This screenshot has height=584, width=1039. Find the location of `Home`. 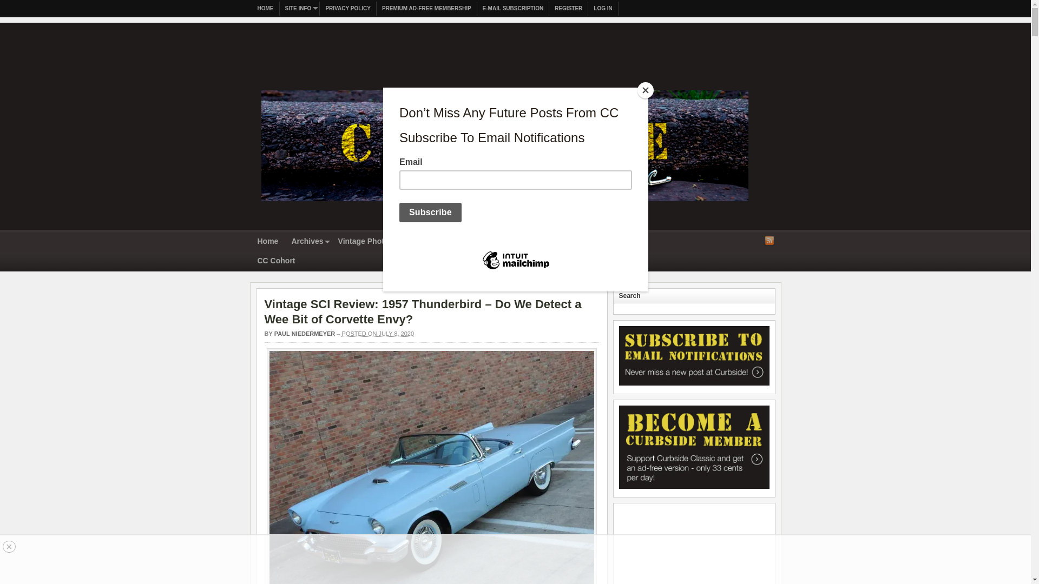

Home is located at coordinates (268, 242).